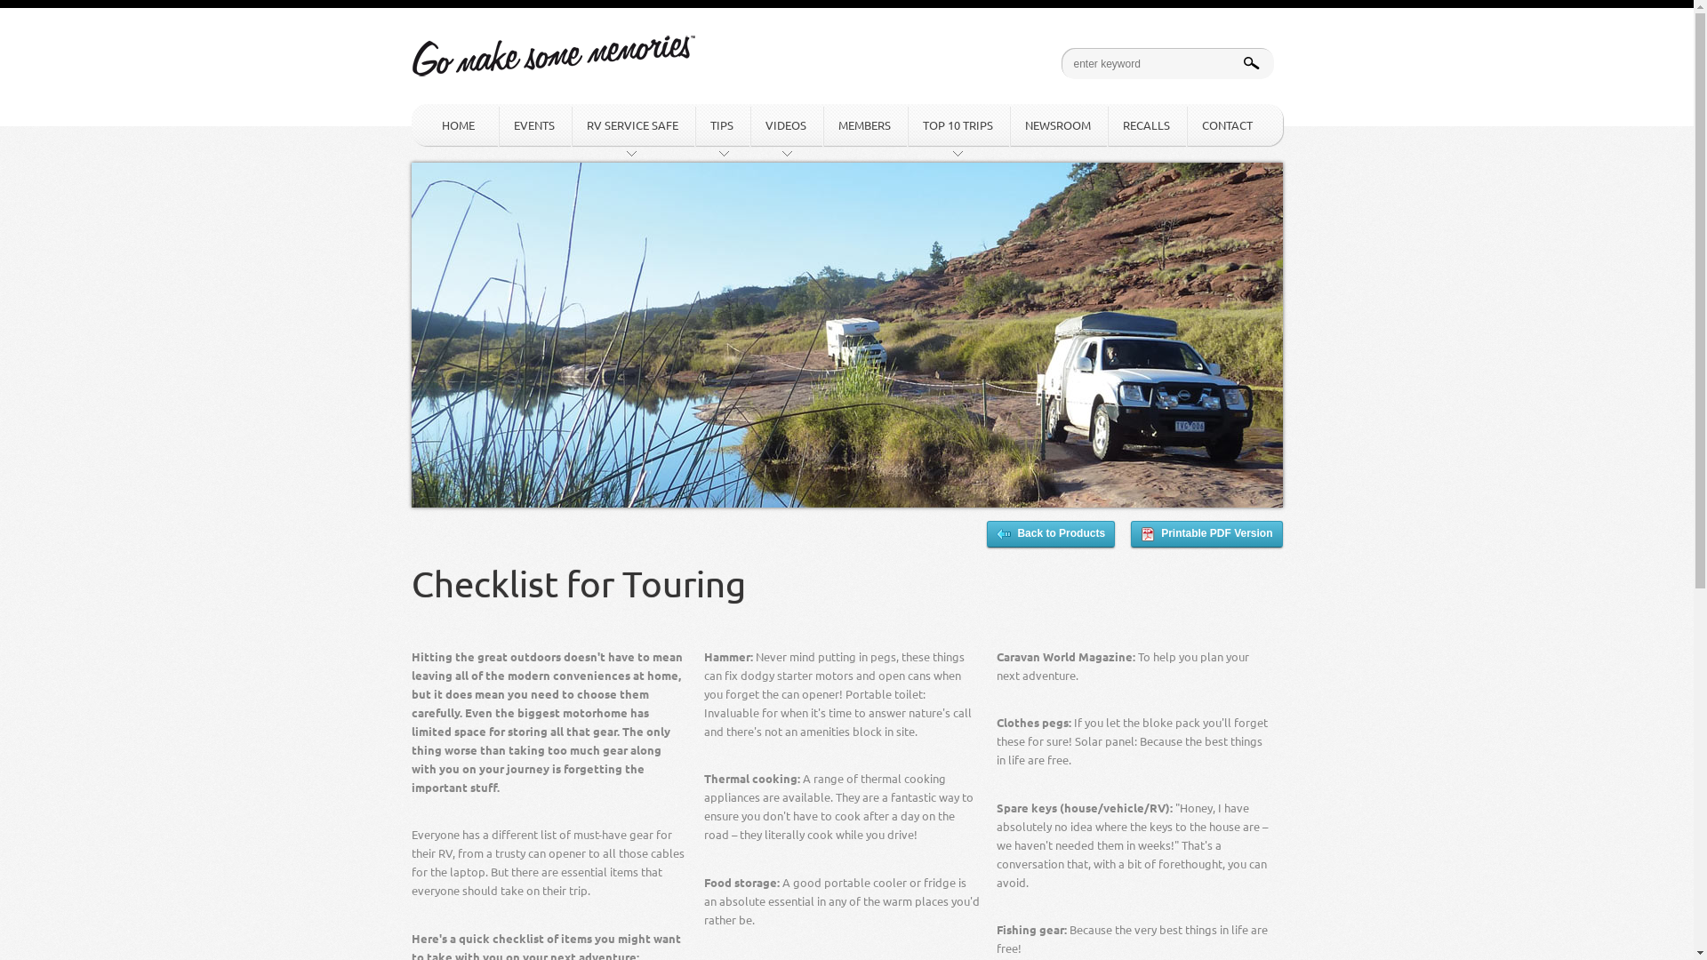  Describe the element at coordinates (553, 46) in the screenshot. I see `Go Make Some Memories` at that location.